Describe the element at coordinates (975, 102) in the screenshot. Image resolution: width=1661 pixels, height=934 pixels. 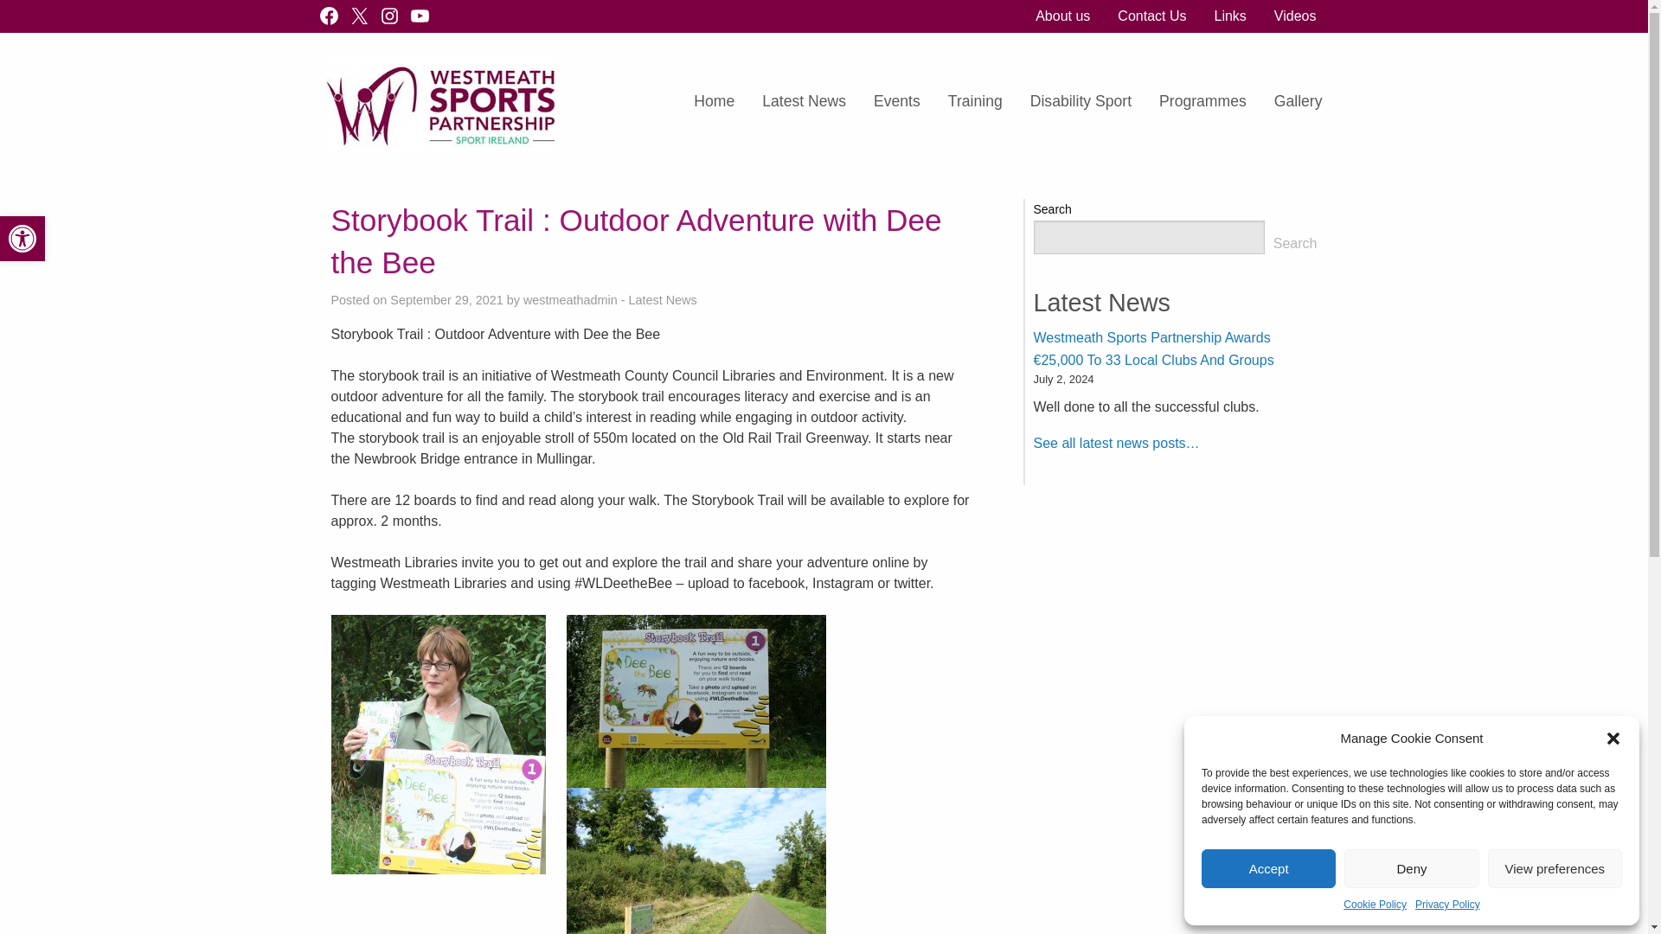
I see `About us` at that location.